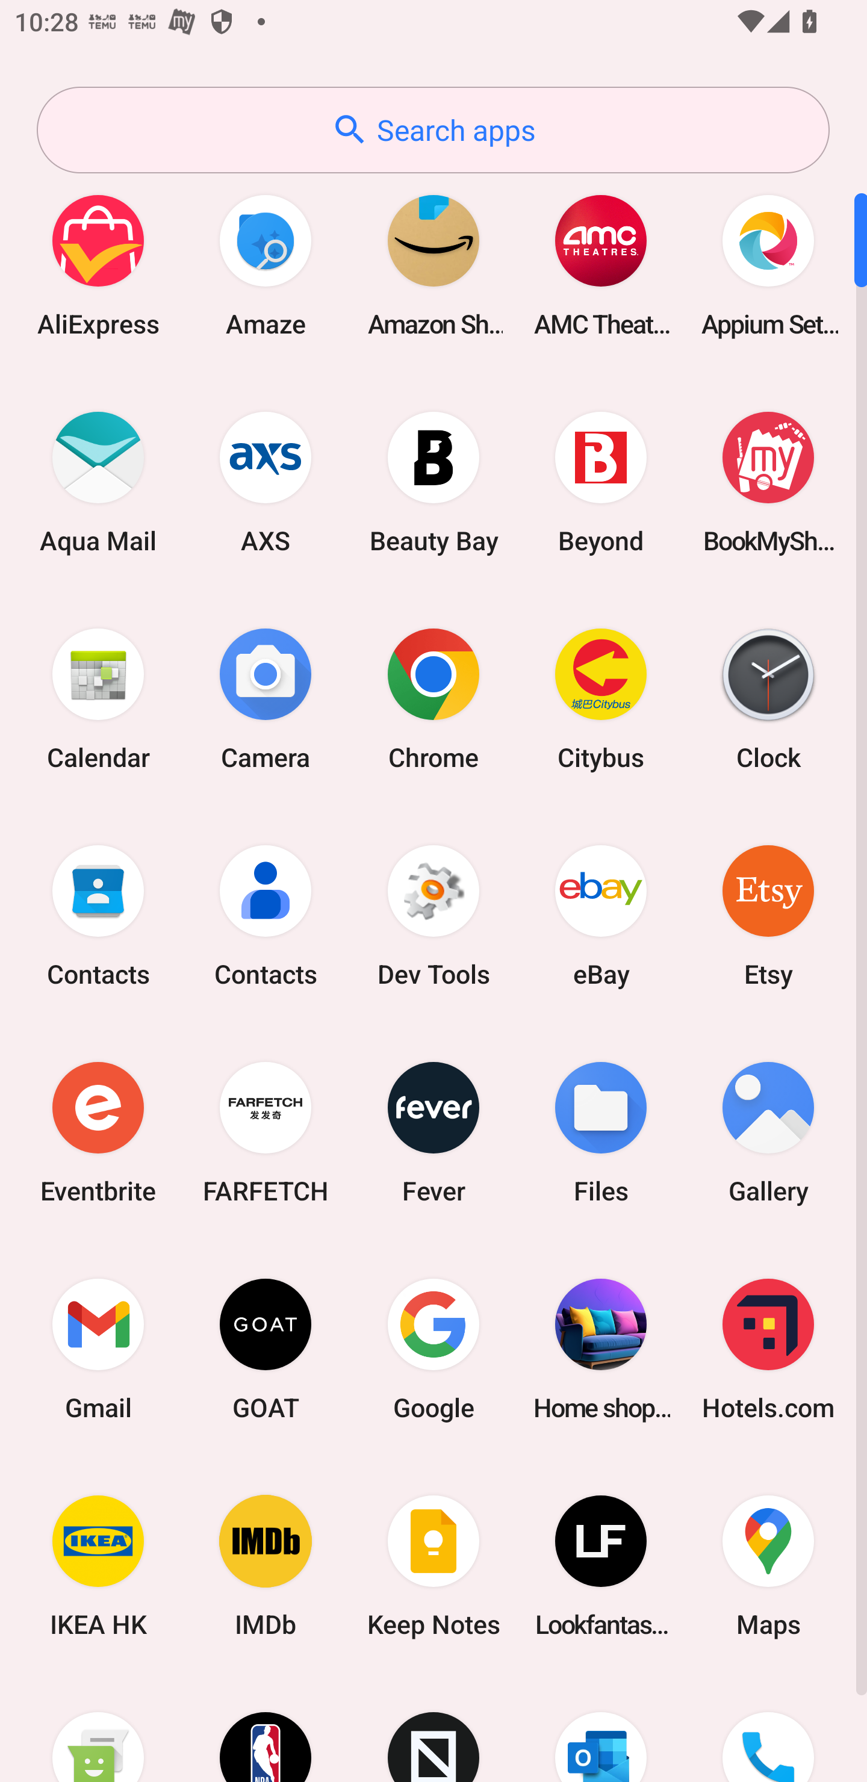 The image size is (867, 1782). I want to click on Camera, so click(266, 698).